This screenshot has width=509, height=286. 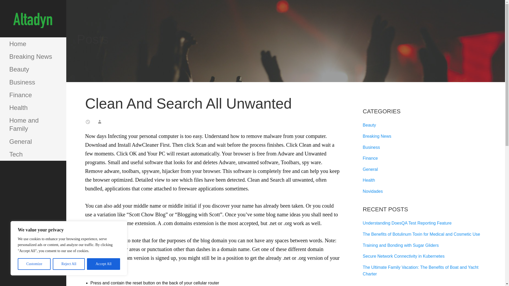 What do you see at coordinates (377, 136) in the screenshot?
I see `Breaking News` at bounding box center [377, 136].